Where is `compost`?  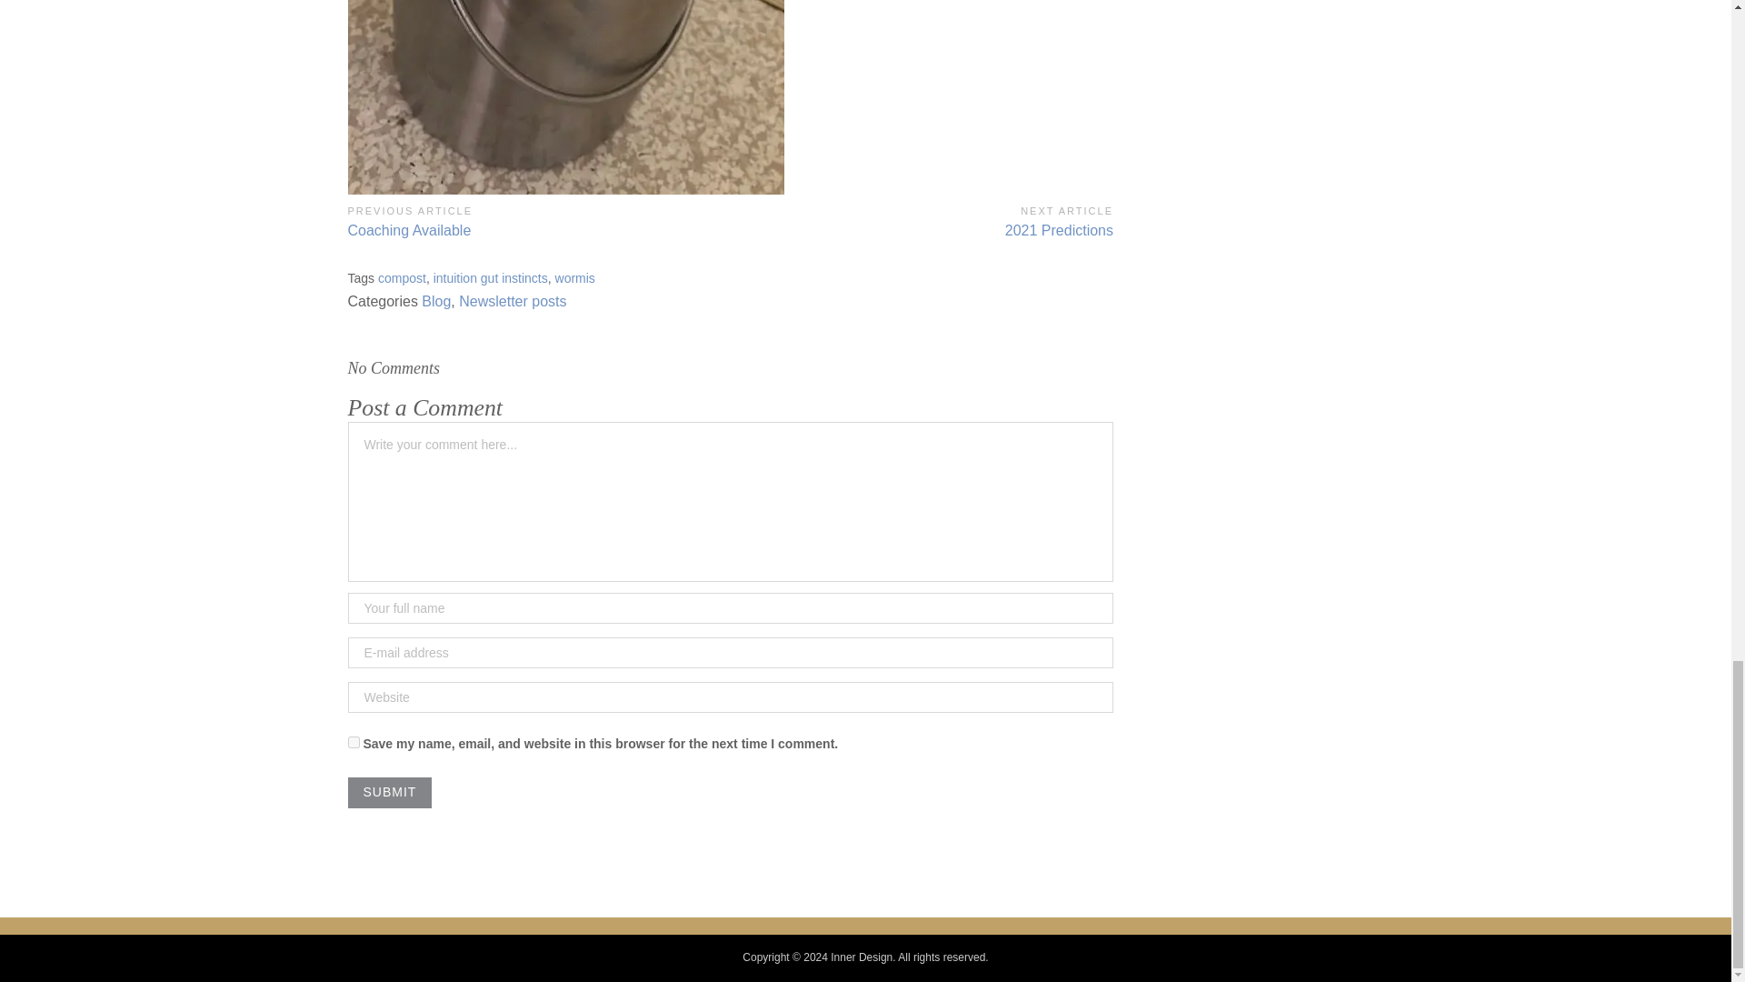
compost is located at coordinates (538, 220).